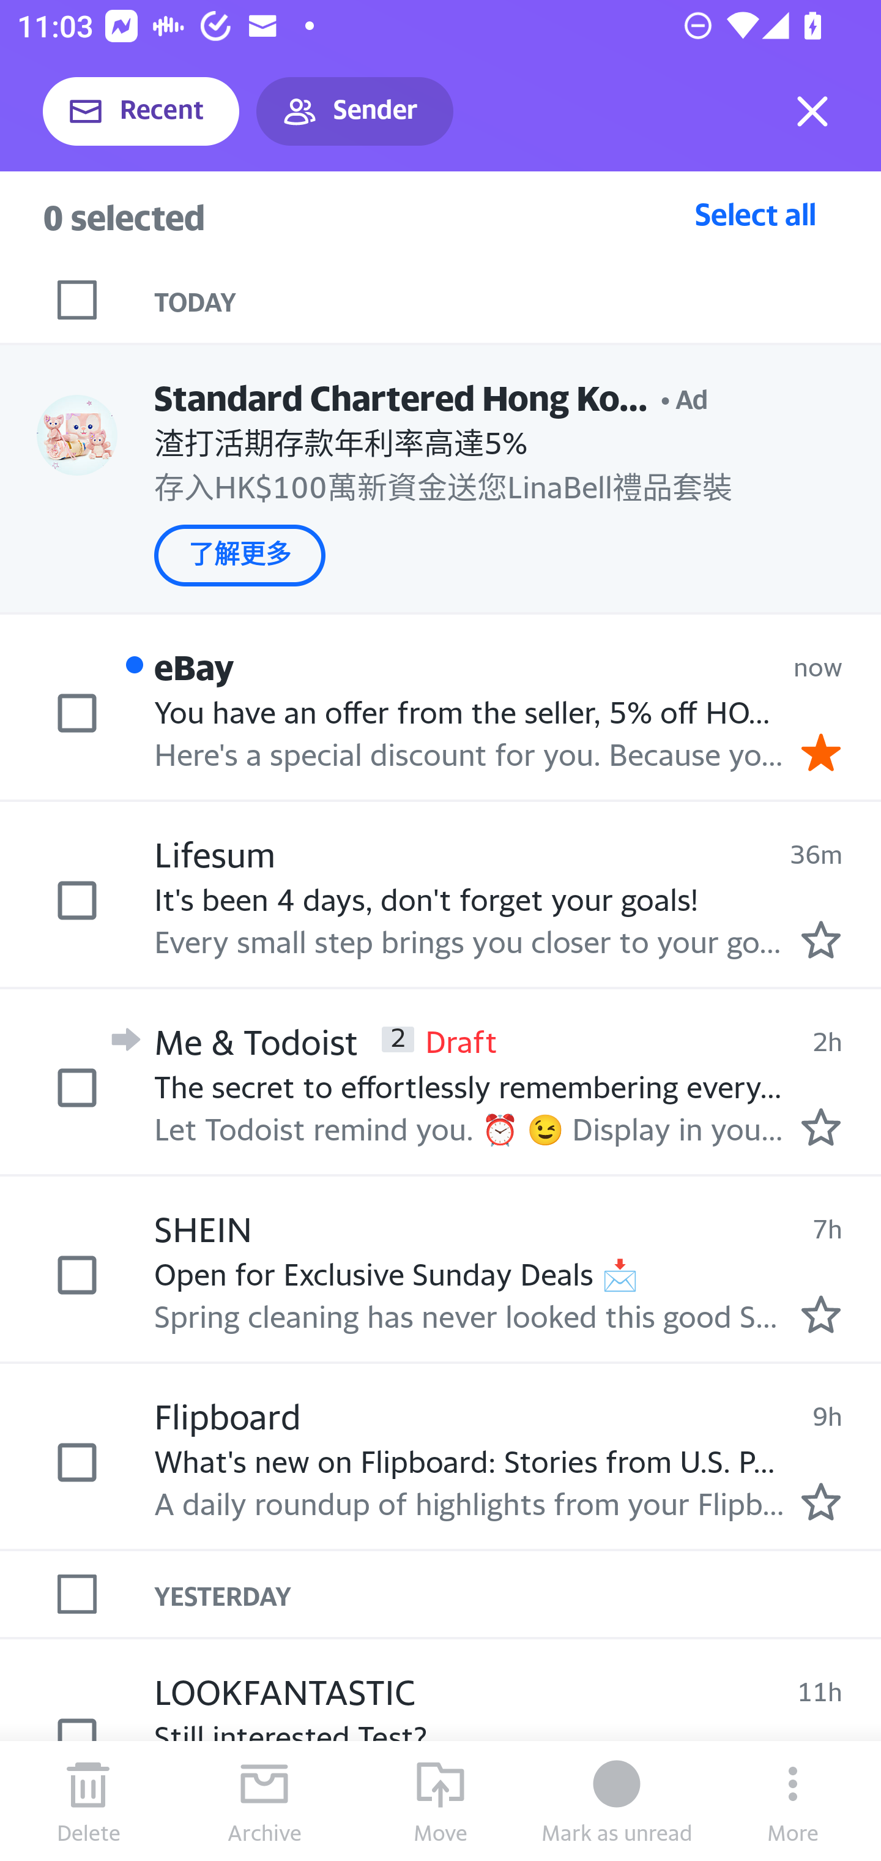 The width and height of the screenshot is (881, 1861). I want to click on Move, so click(441, 1801).